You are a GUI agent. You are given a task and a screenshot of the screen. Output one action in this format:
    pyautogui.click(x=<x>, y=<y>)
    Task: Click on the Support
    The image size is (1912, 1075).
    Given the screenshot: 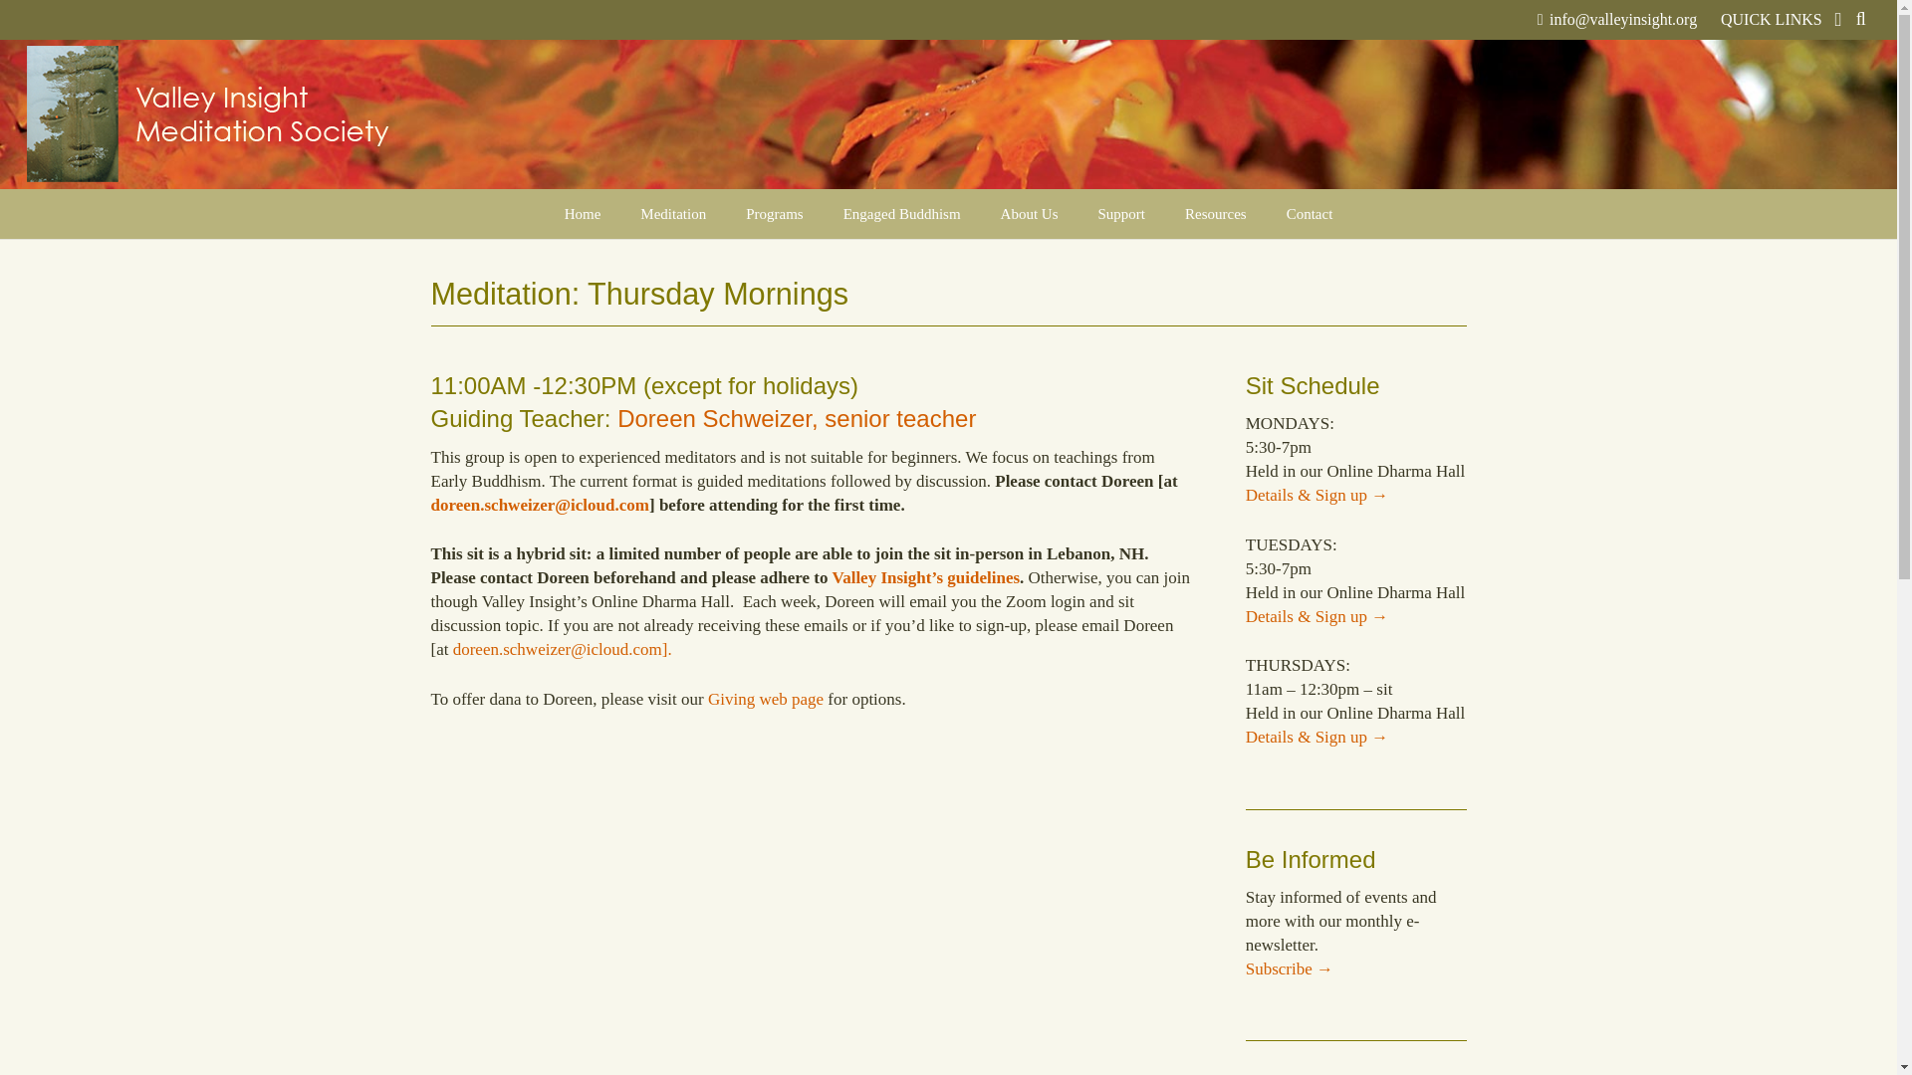 What is the action you would take?
    pyautogui.click(x=1121, y=213)
    